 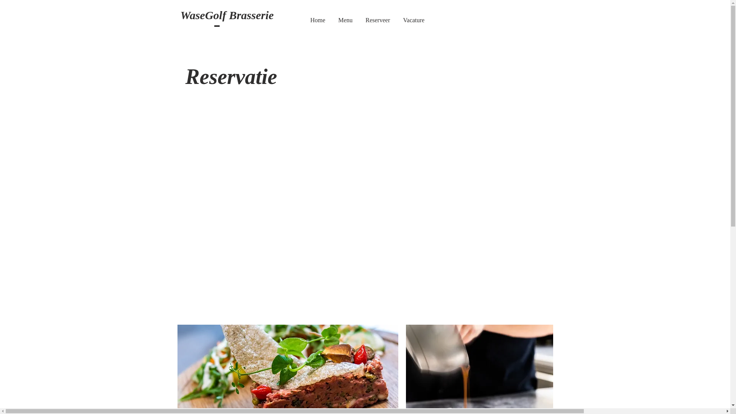 What do you see at coordinates (378, 20) in the screenshot?
I see `Reserveer` at bounding box center [378, 20].